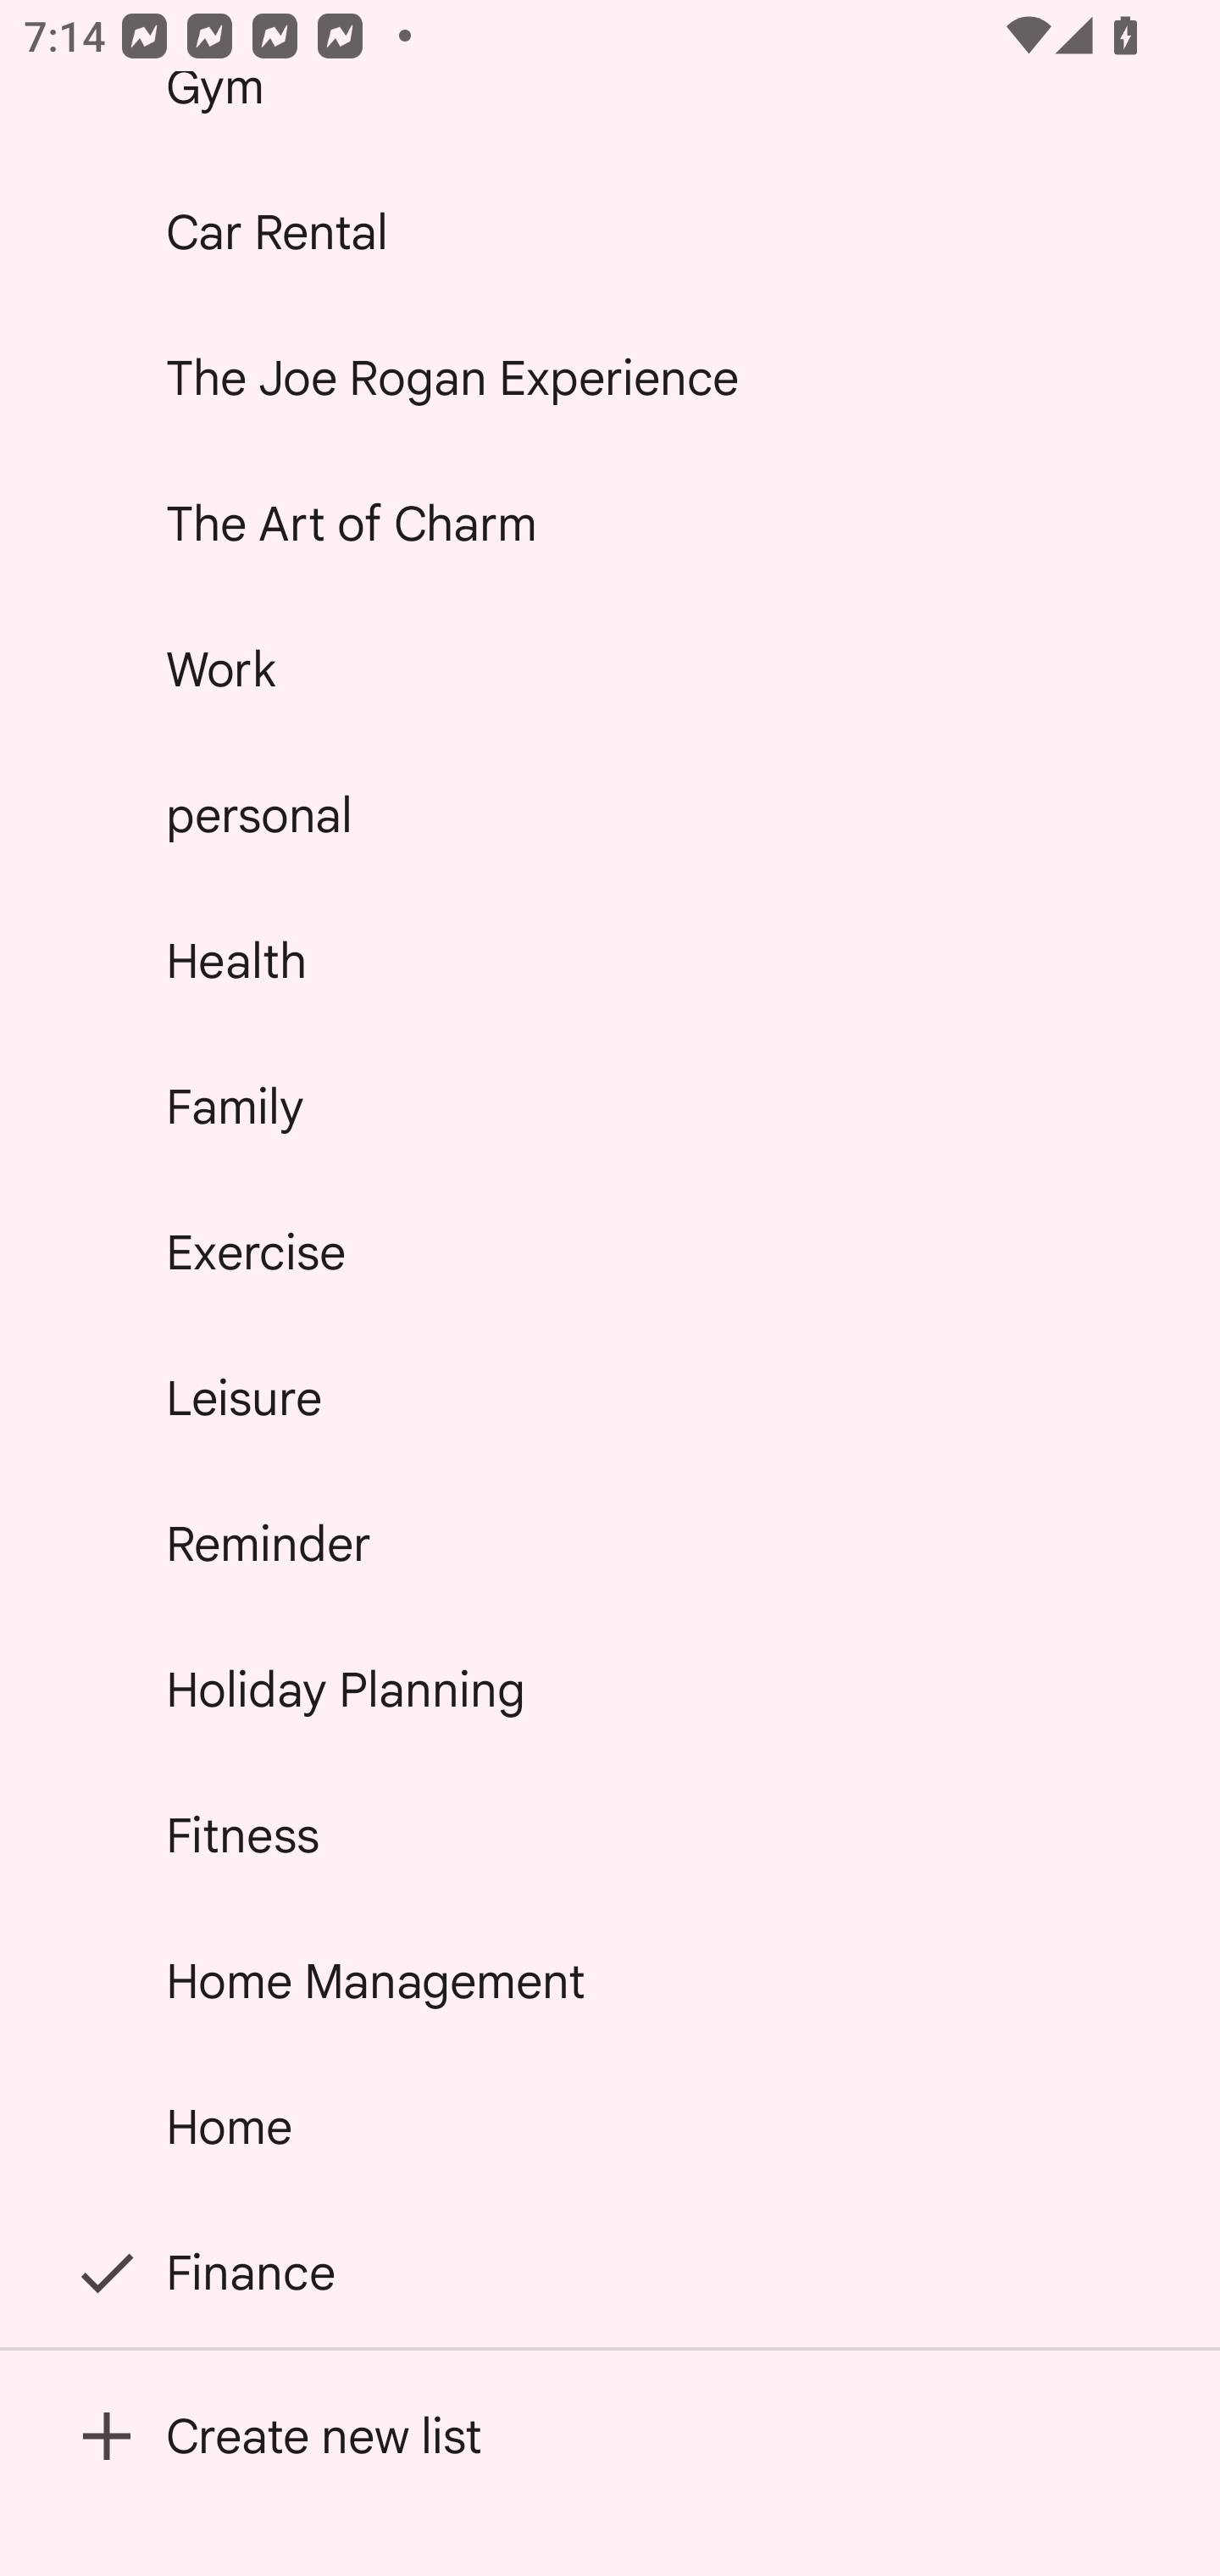 The height and width of the screenshot is (2576, 1220). Describe the element at coordinates (610, 2435) in the screenshot. I see `Create new list` at that location.